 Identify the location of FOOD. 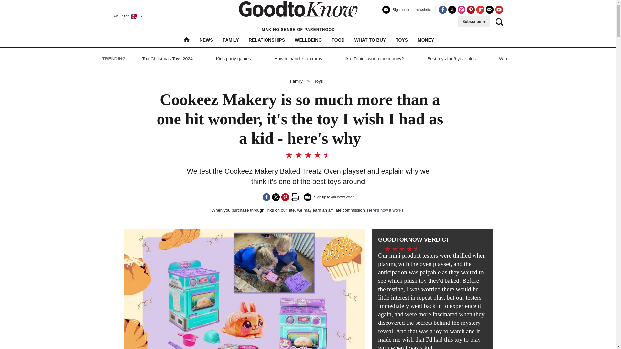
(338, 40).